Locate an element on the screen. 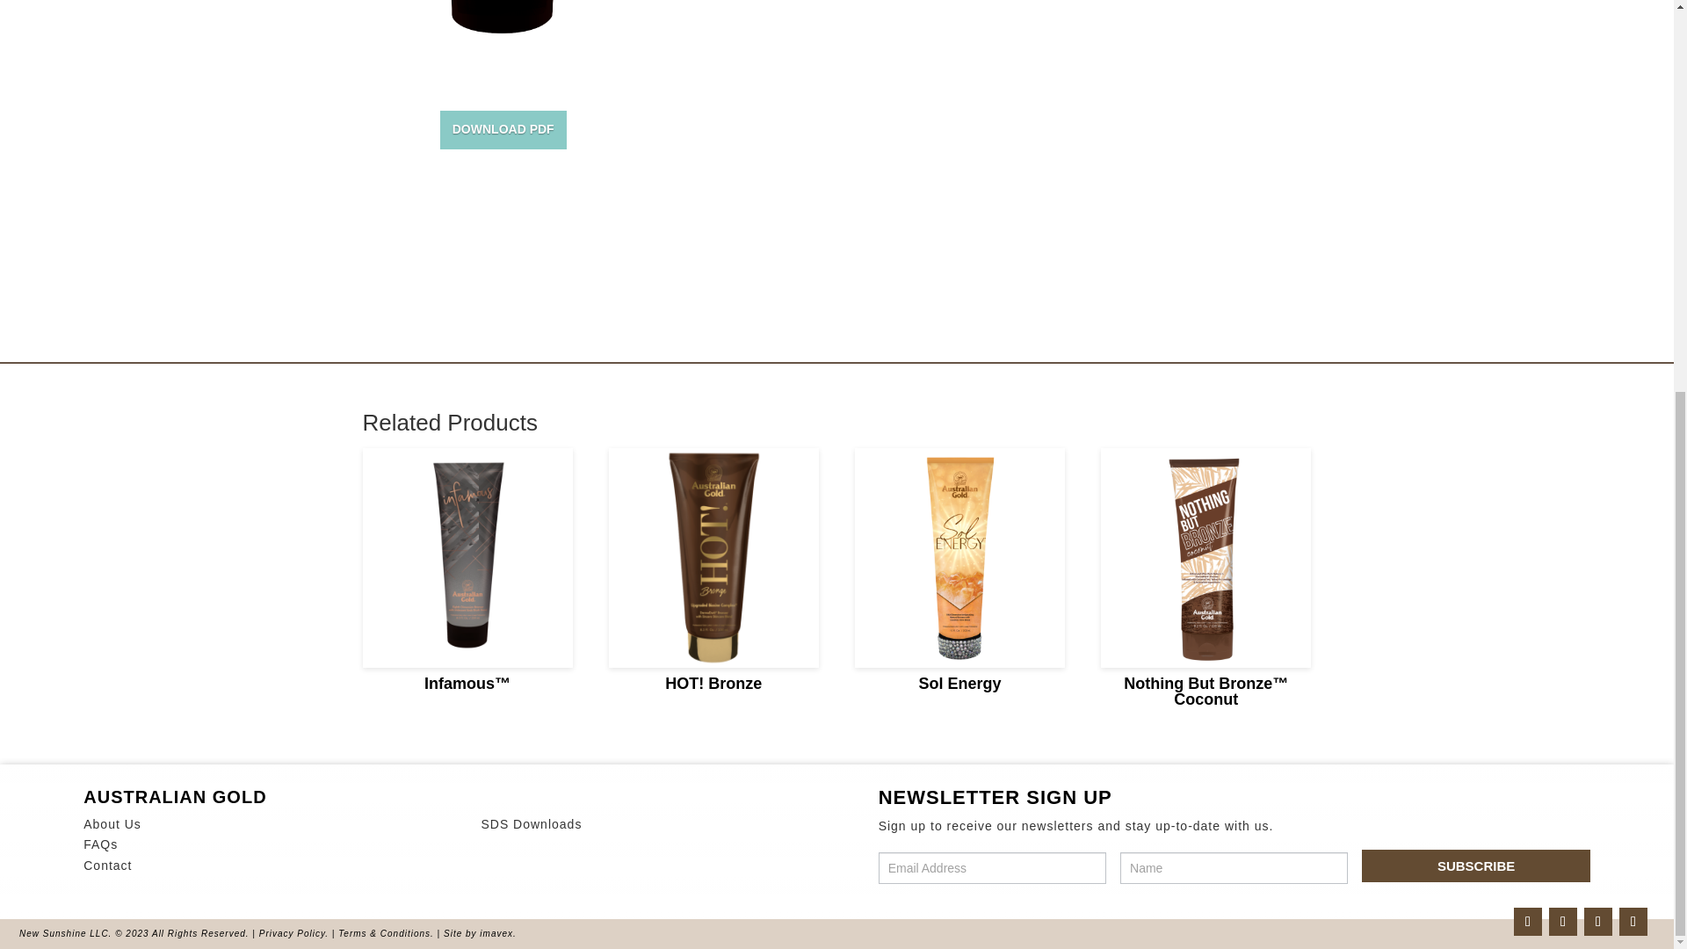 The image size is (1687, 949). Contact is located at coordinates (107, 865).